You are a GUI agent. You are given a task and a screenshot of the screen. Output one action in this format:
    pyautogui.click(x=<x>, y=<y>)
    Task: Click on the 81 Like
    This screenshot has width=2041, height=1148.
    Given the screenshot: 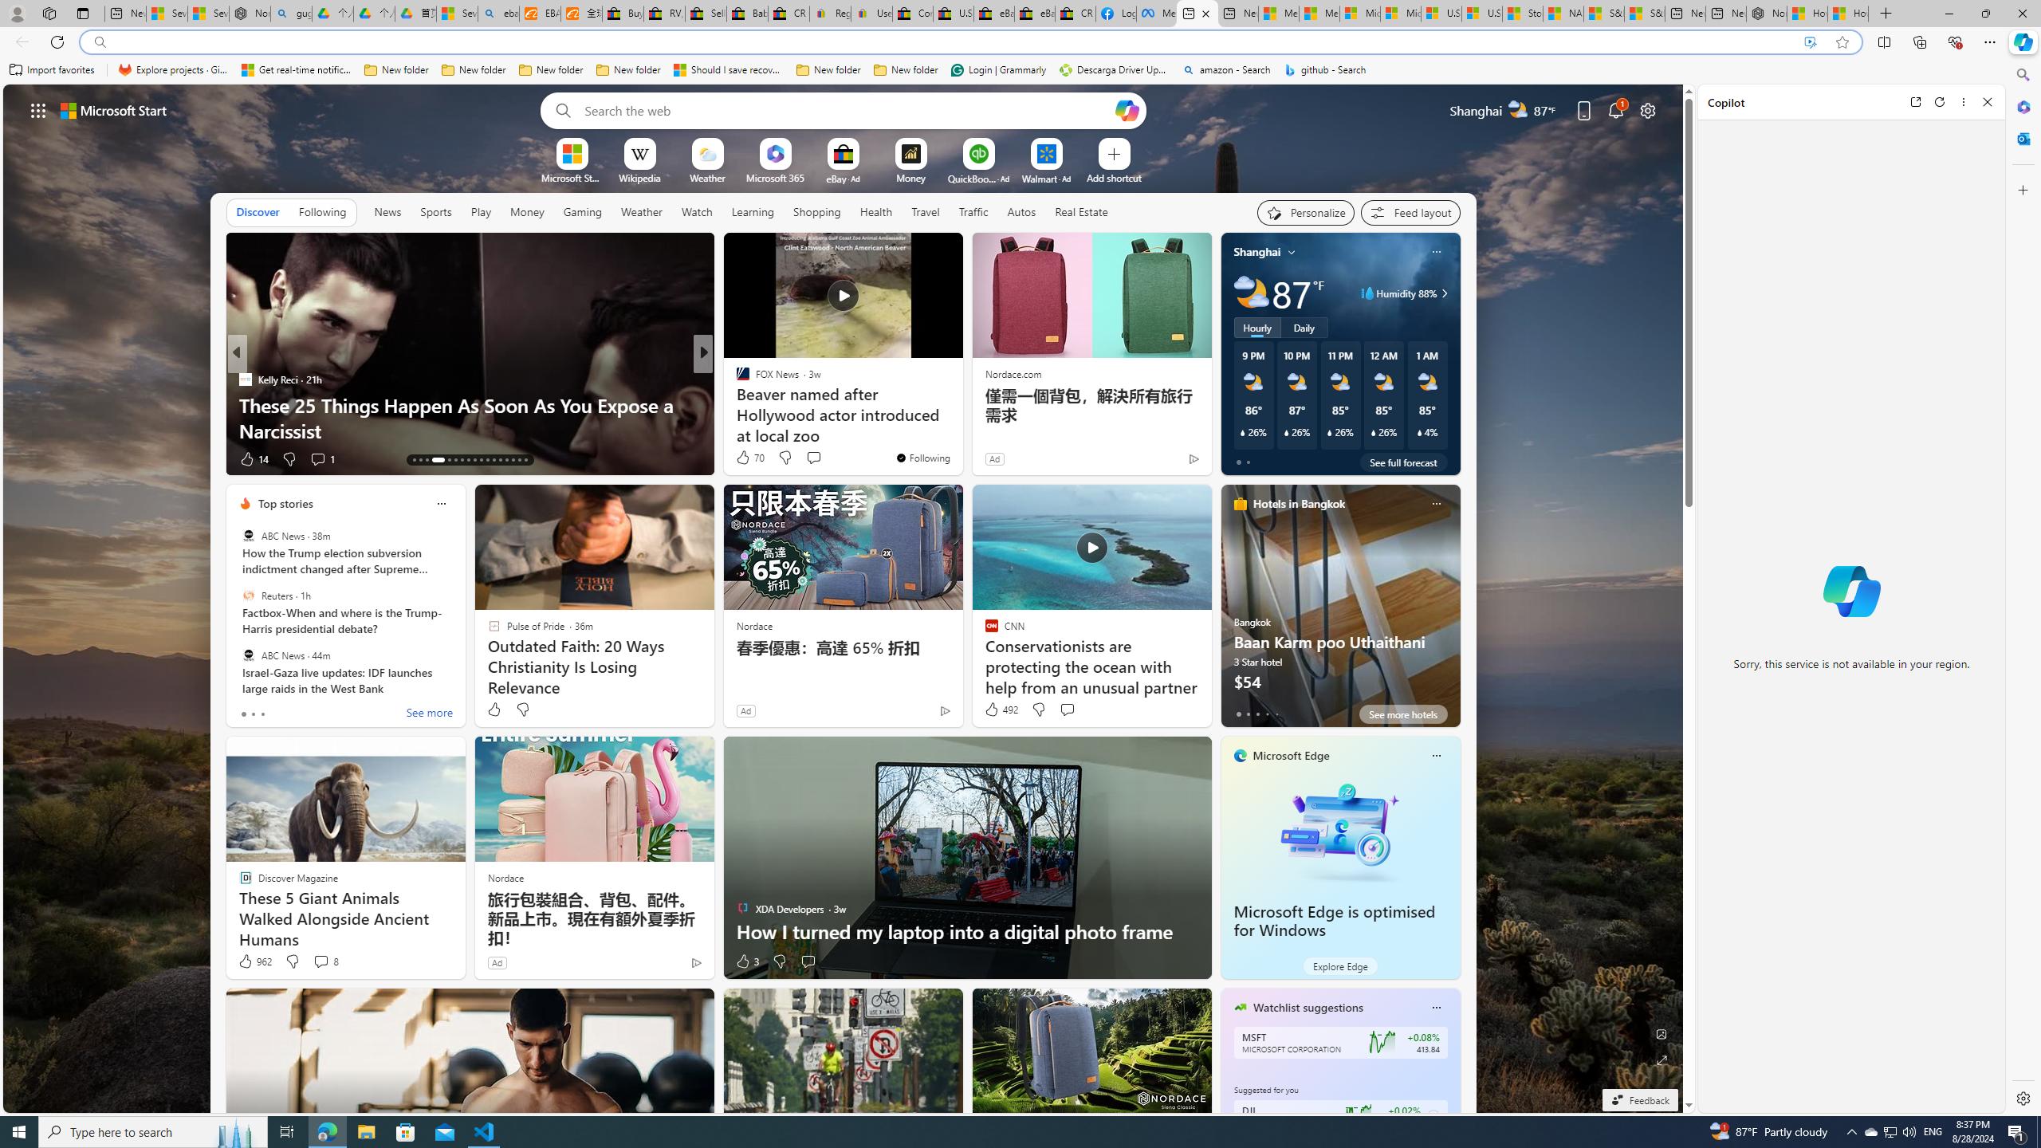 What is the action you would take?
    pyautogui.click(x=744, y=459)
    